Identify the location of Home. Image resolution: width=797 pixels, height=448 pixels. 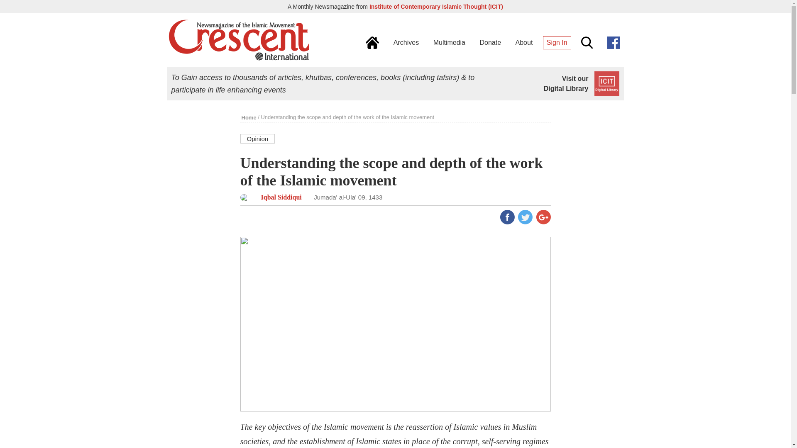
(370, 42).